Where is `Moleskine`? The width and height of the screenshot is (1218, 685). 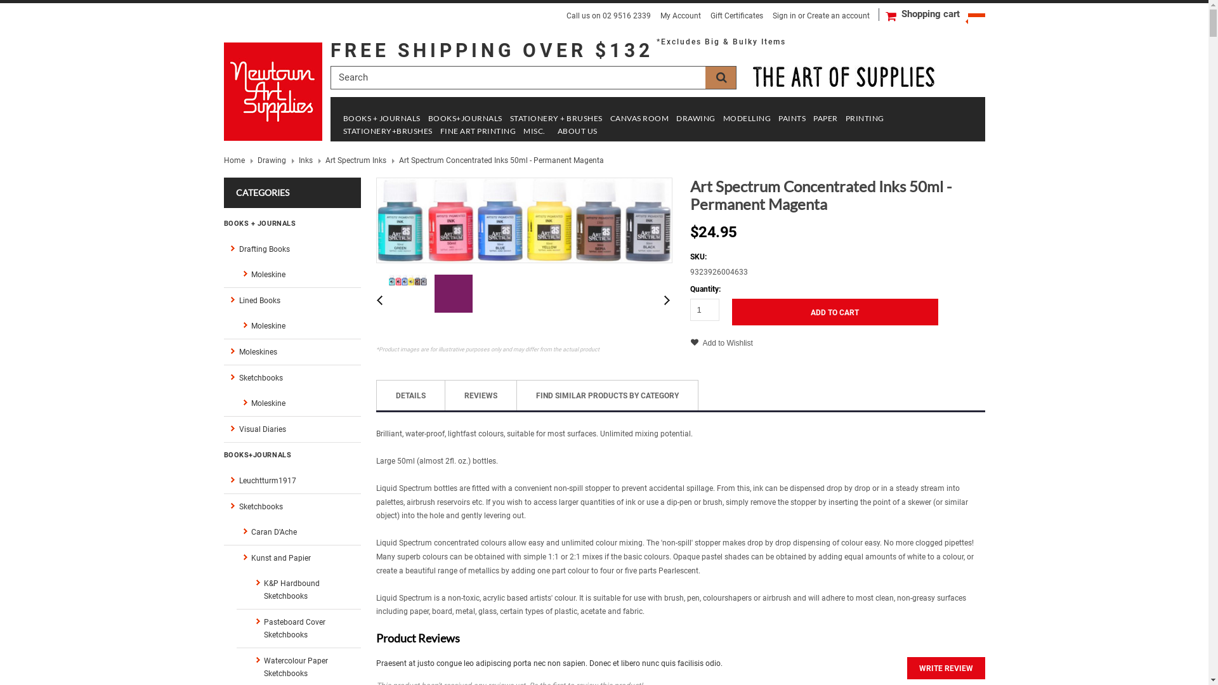 Moleskine is located at coordinates (298, 403).